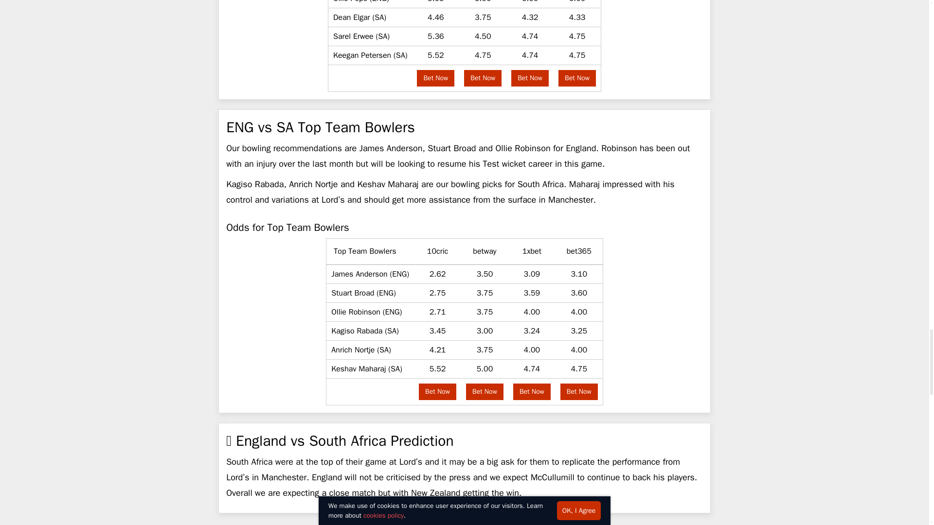 Image resolution: width=934 pixels, height=525 pixels. What do you see at coordinates (485, 392) in the screenshot?
I see `Bet Now` at bounding box center [485, 392].